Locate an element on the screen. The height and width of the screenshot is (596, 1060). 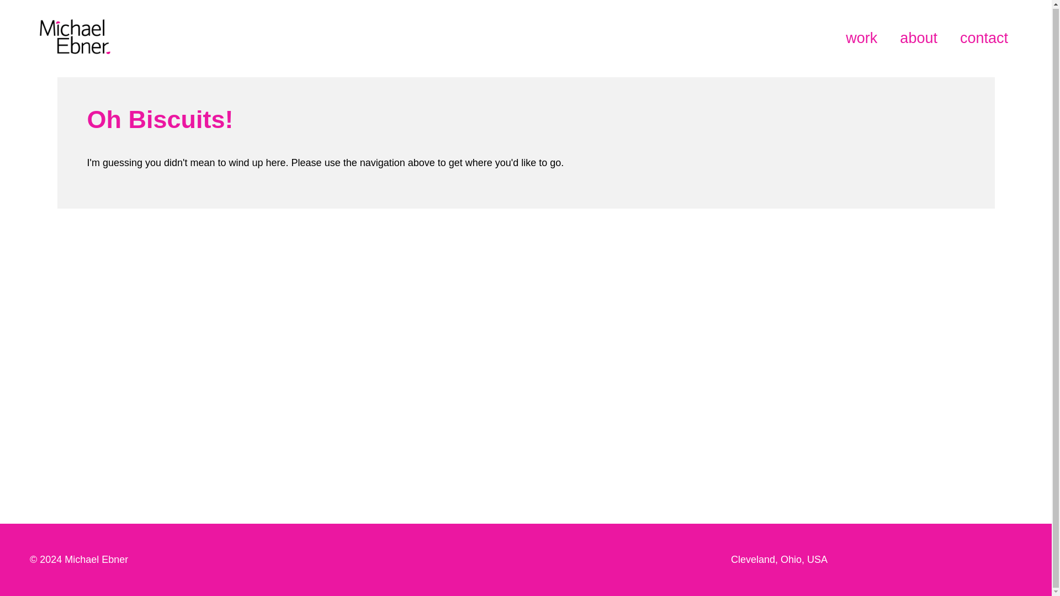
work is located at coordinates (861, 38).